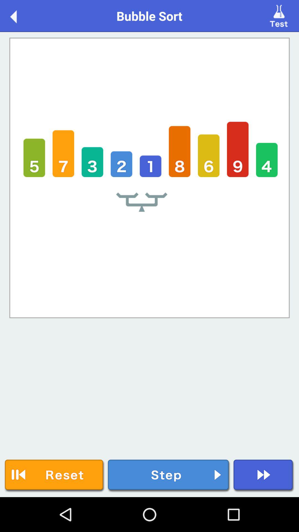 This screenshot has width=299, height=532. I want to click on go to the next step, so click(169, 476).